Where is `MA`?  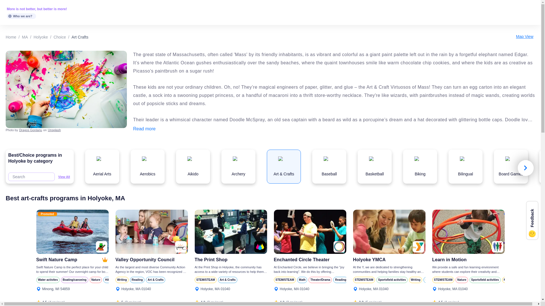 MA is located at coordinates (24, 37).